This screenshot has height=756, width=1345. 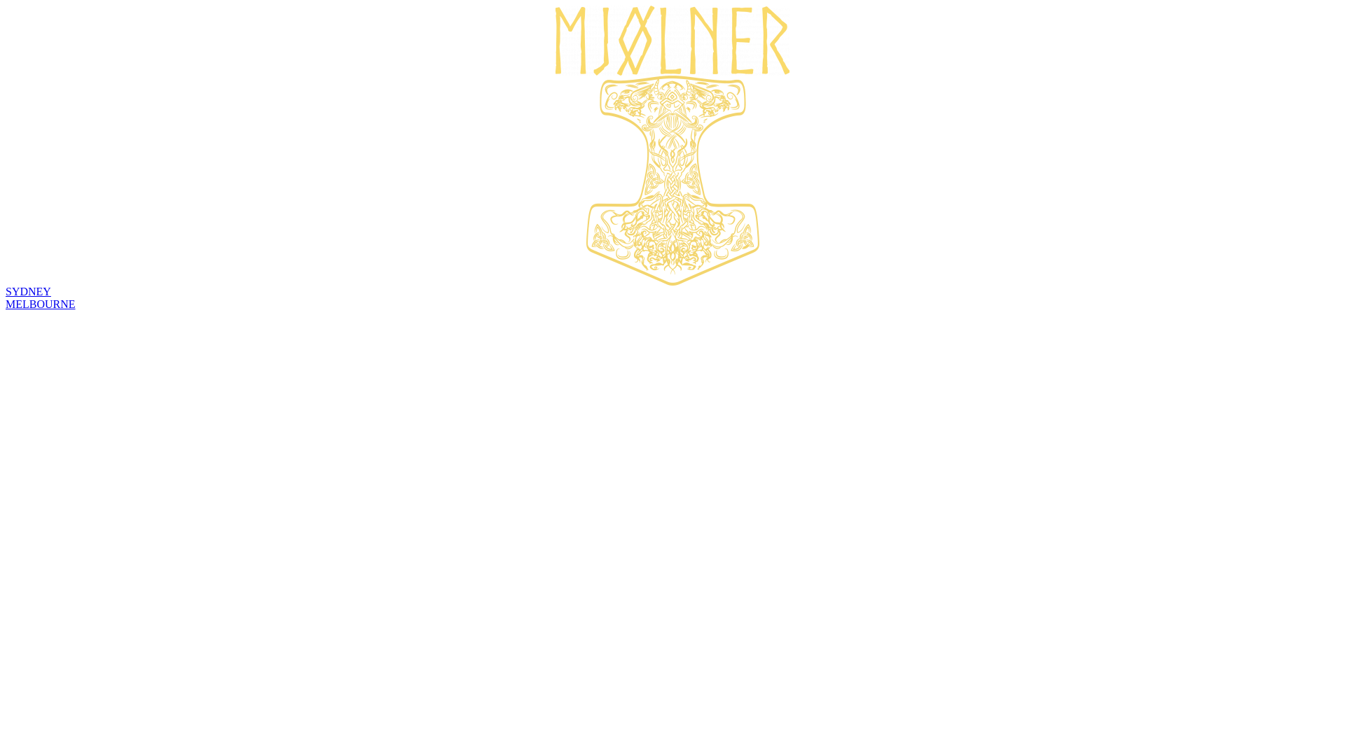 I want to click on Mjolner_Type_Yellow, so click(x=672, y=41).